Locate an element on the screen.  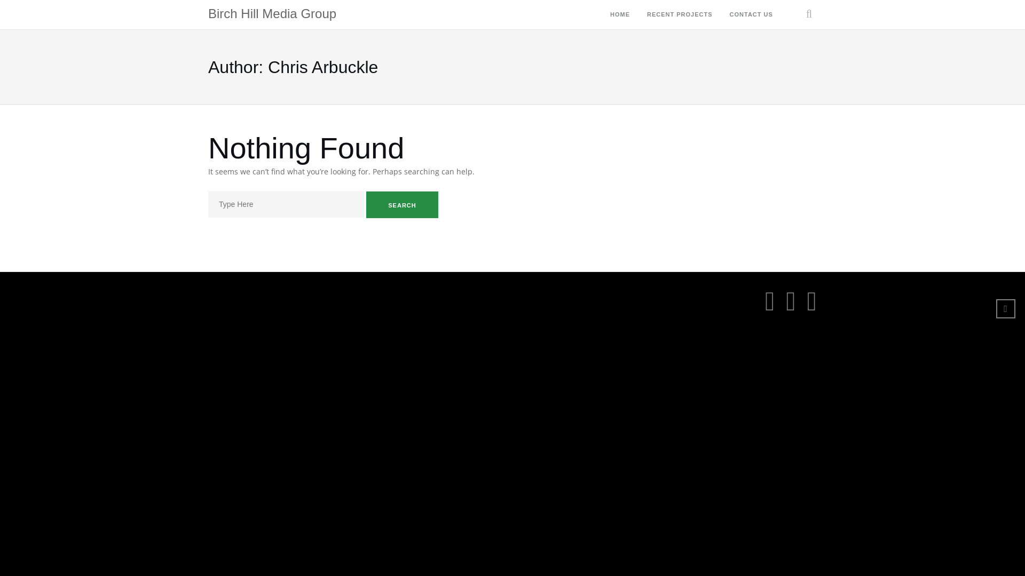
HOME is located at coordinates (620, 15).